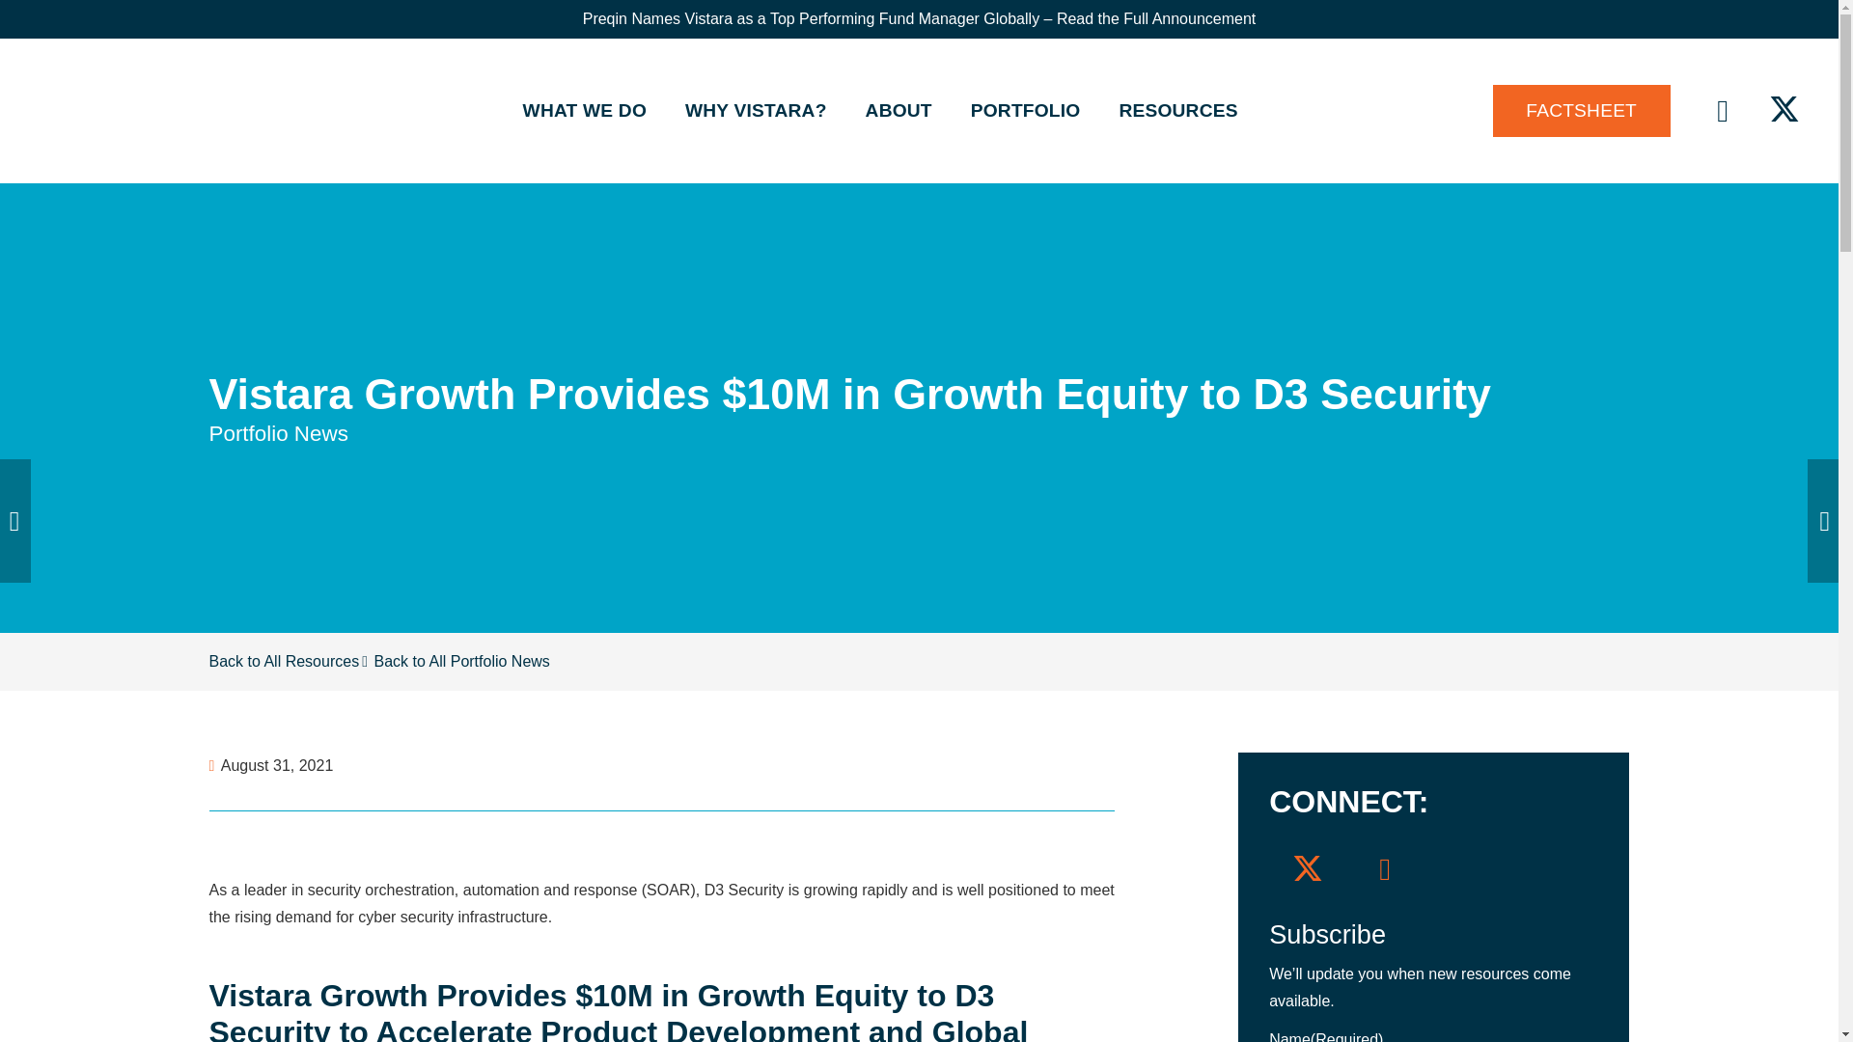 This screenshot has width=1853, height=1042. What do you see at coordinates (585, 110) in the screenshot?
I see `WHAT WE DO` at bounding box center [585, 110].